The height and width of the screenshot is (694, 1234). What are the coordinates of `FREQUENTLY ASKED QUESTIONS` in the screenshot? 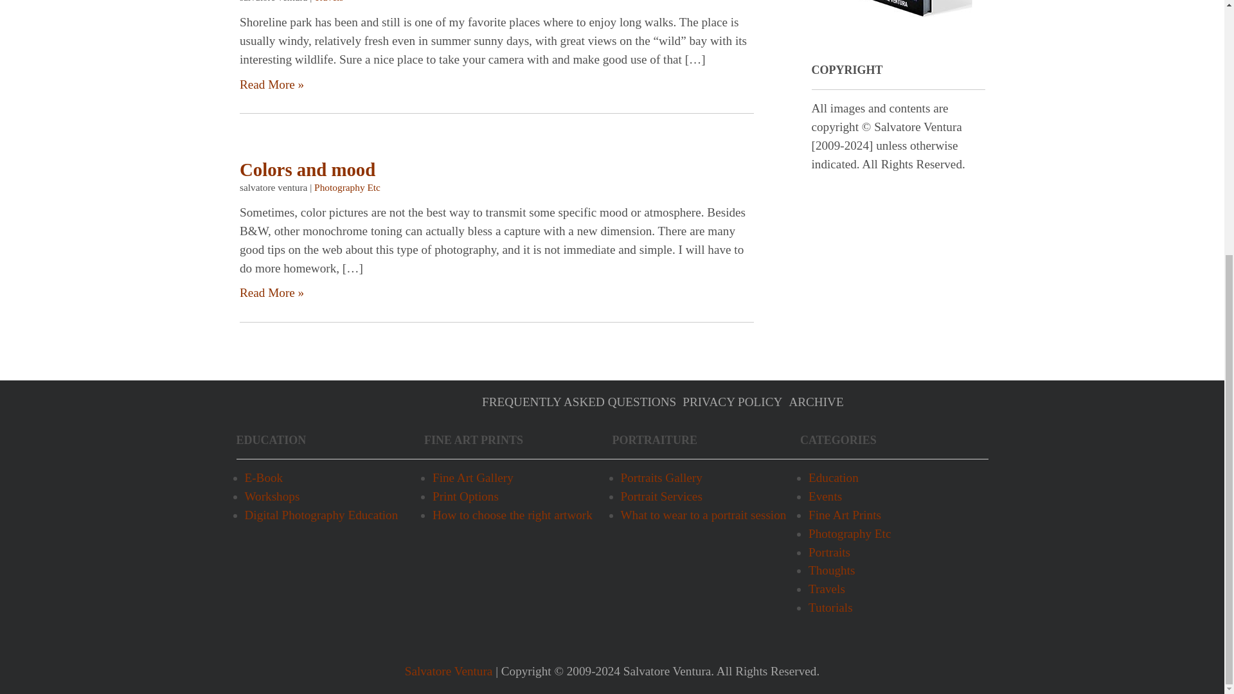 It's located at (579, 402).